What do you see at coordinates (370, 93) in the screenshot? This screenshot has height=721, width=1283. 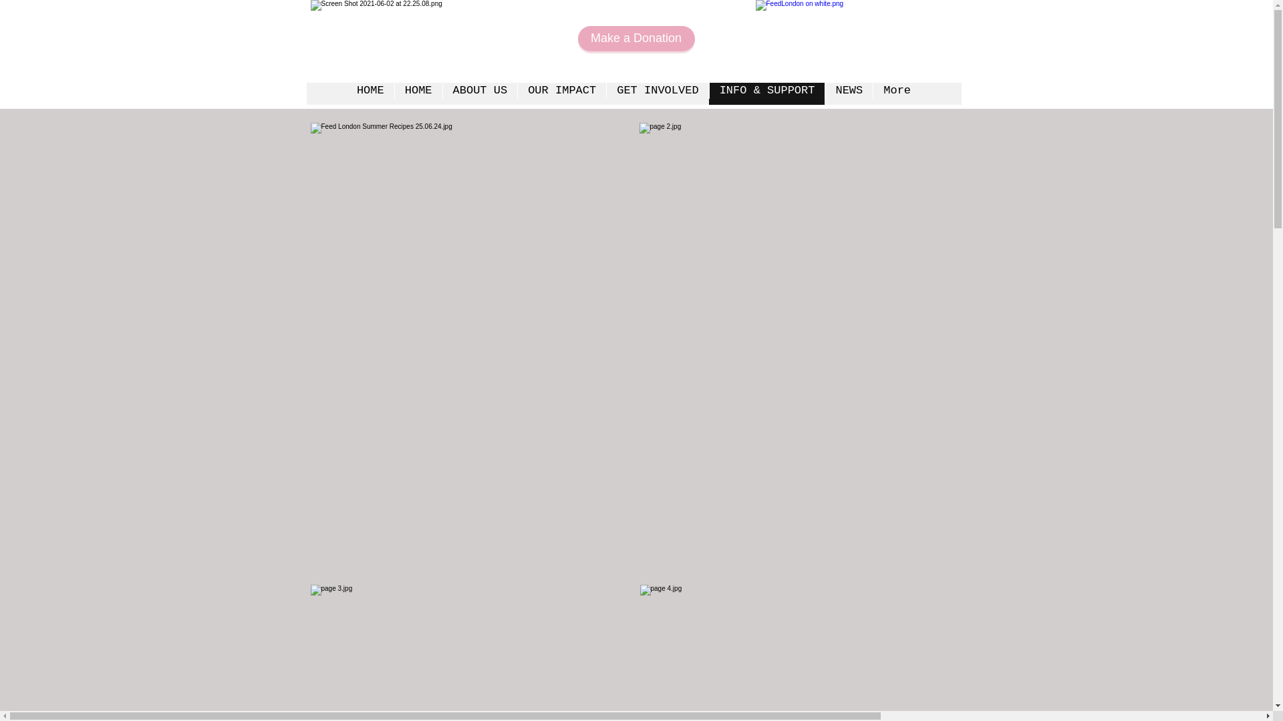 I see `HOME` at bounding box center [370, 93].